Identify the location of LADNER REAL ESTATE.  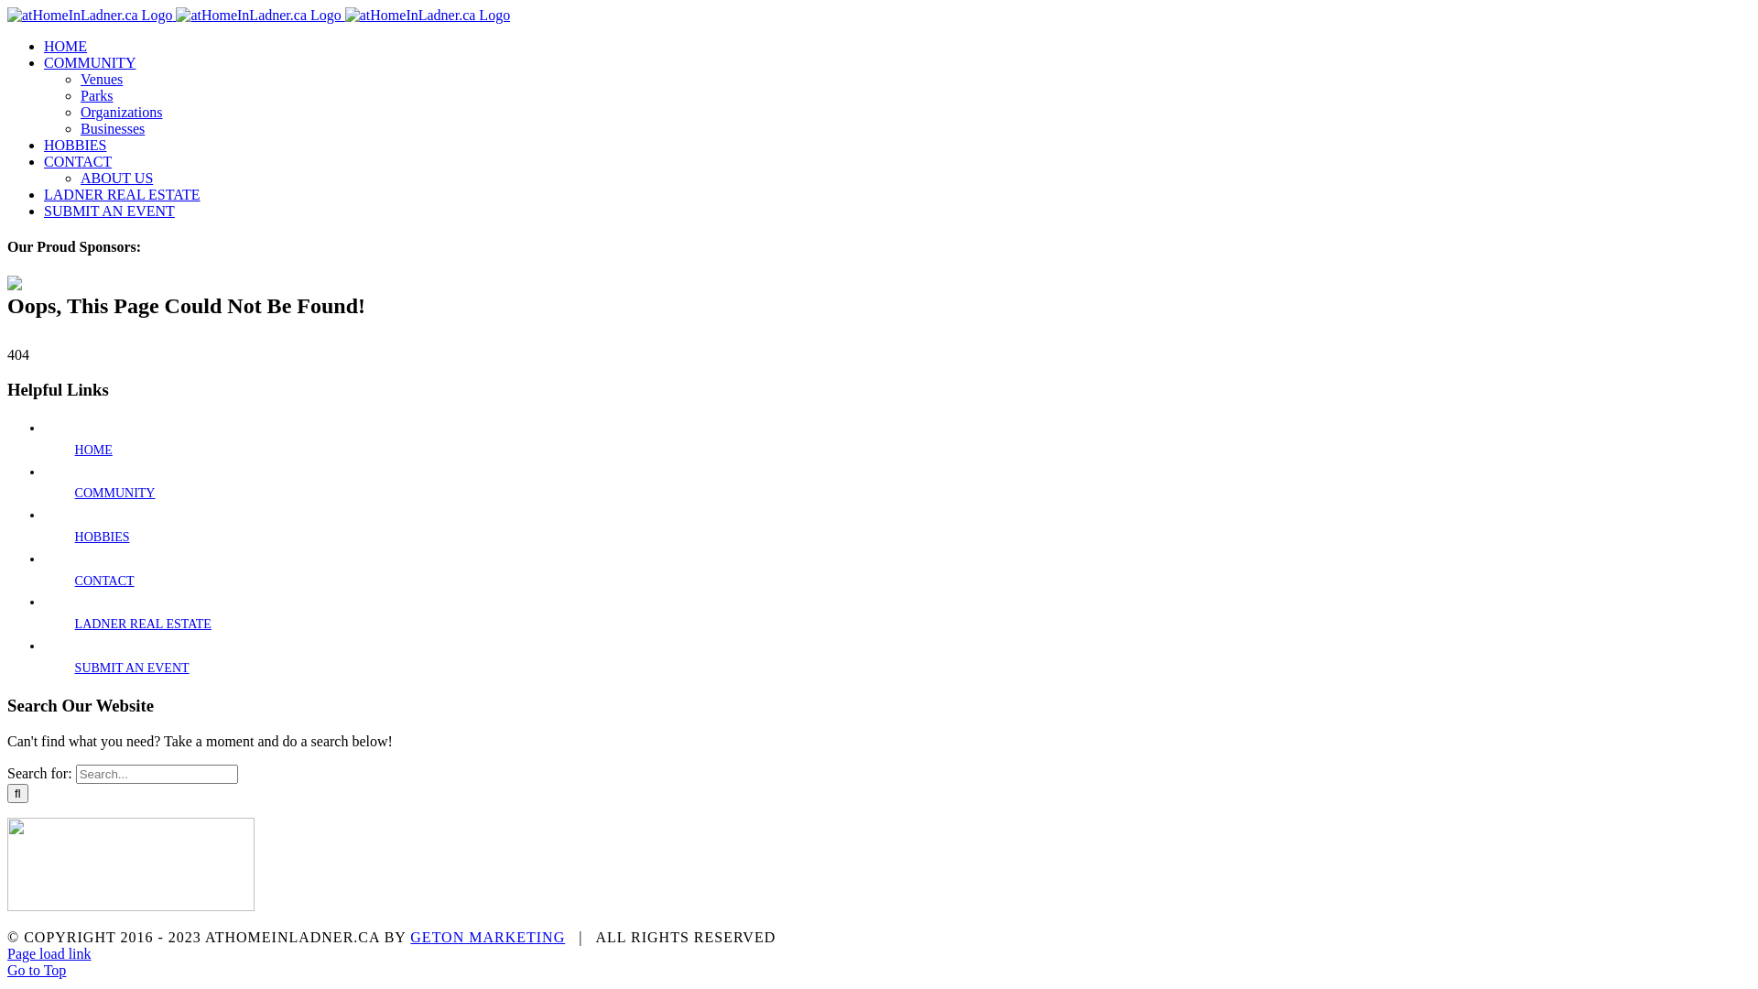
(123, 194).